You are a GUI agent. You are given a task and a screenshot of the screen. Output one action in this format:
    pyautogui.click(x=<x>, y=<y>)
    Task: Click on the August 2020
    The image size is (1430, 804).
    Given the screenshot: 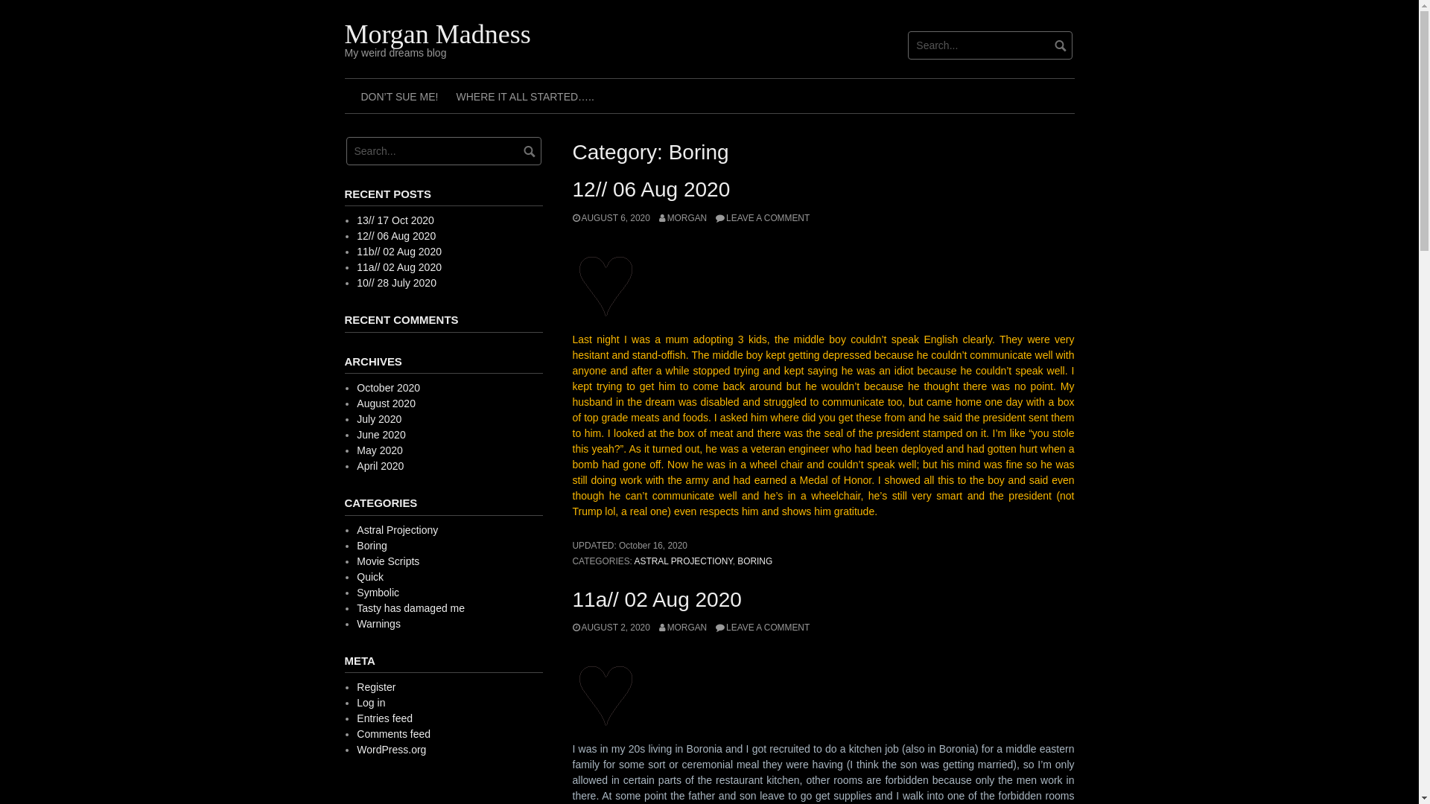 What is the action you would take?
    pyautogui.click(x=386, y=403)
    